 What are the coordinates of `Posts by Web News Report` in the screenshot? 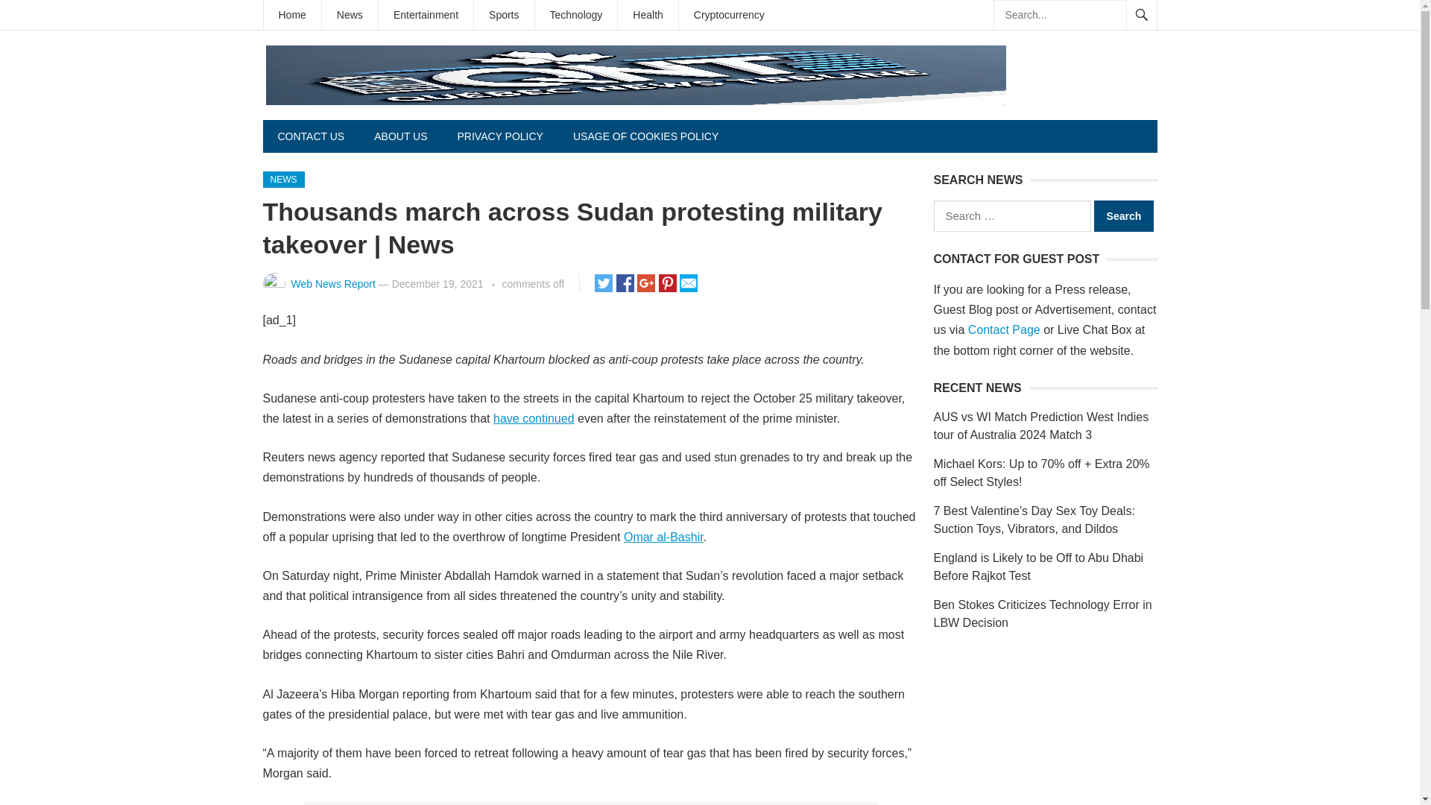 It's located at (332, 283).